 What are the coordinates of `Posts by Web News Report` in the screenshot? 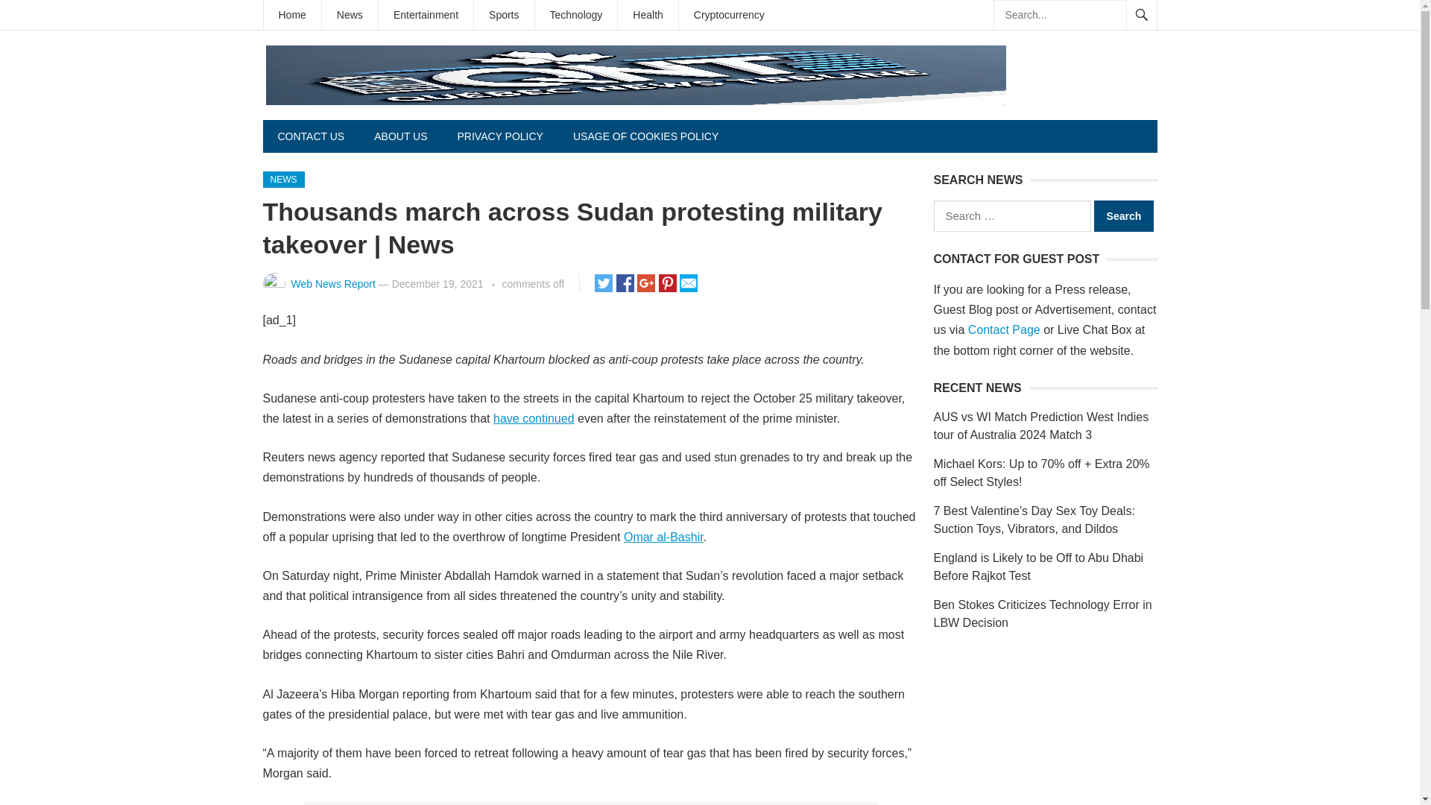 It's located at (332, 283).